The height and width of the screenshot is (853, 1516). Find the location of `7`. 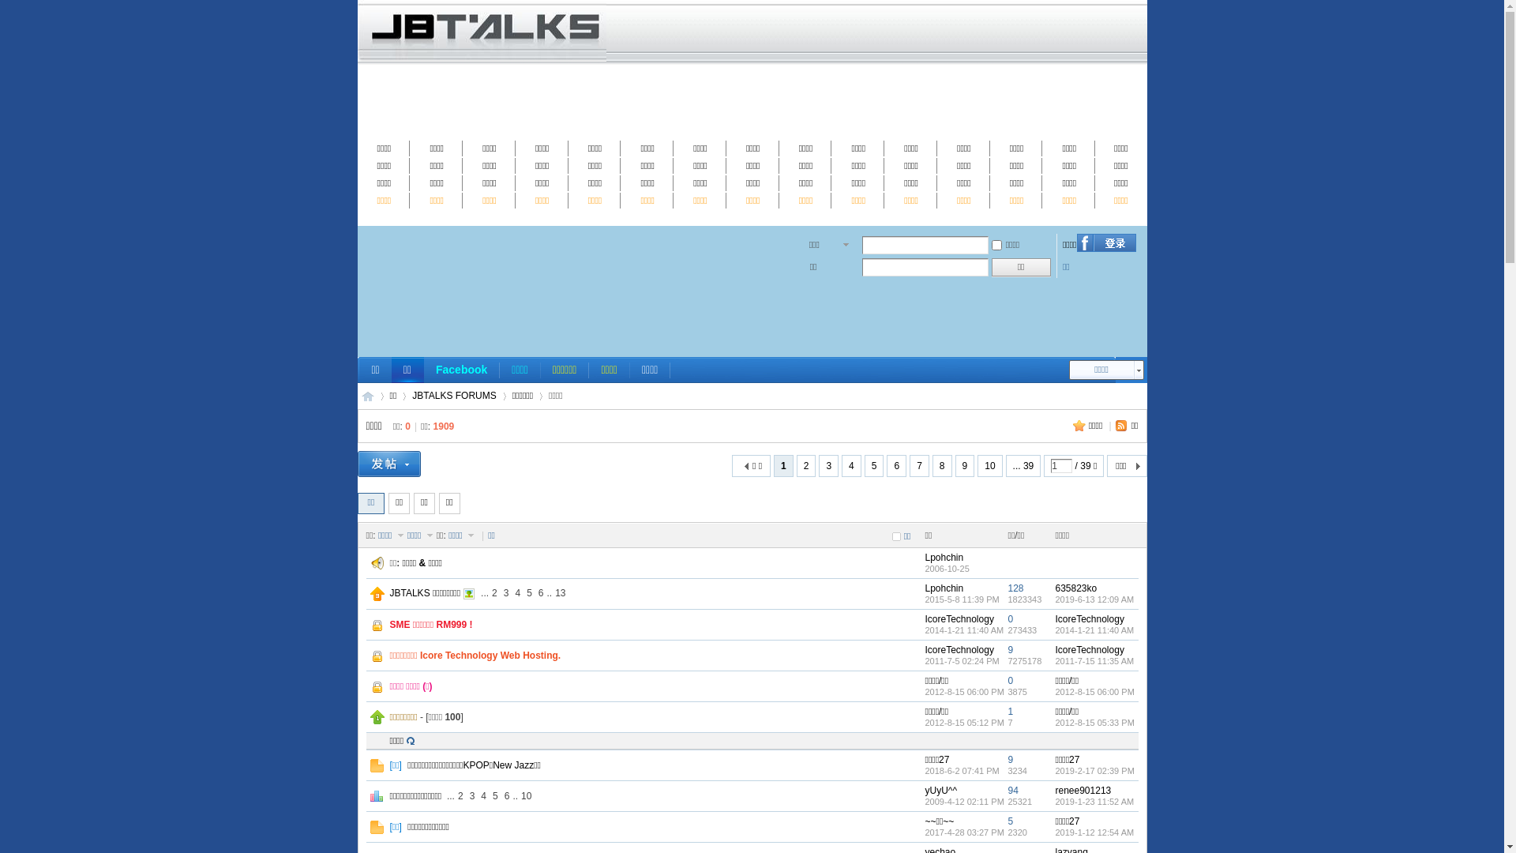

7 is located at coordinates (919, 466).